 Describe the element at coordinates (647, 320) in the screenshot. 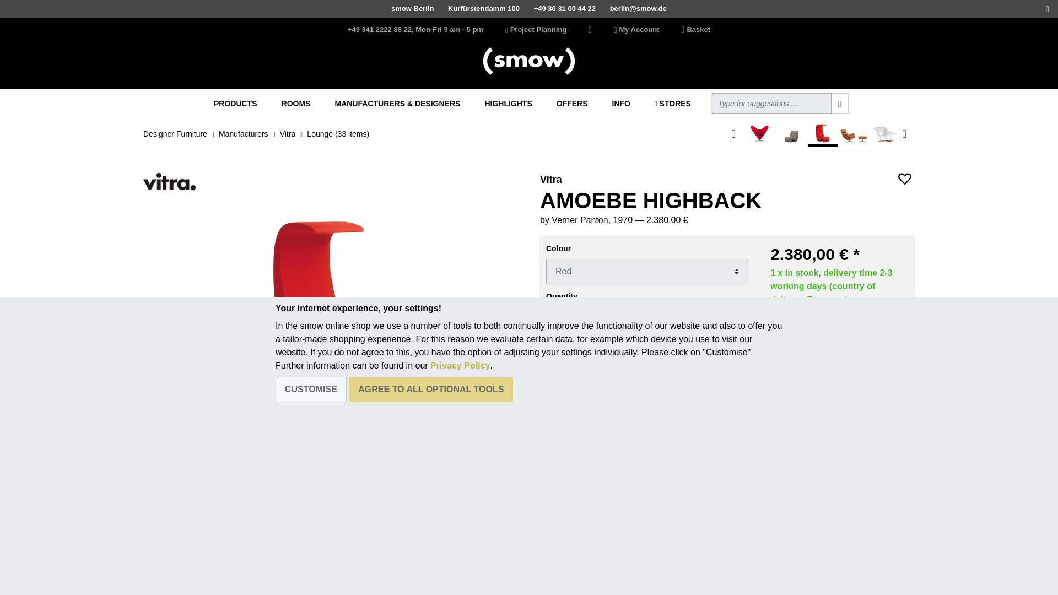

I see `1` at that location.